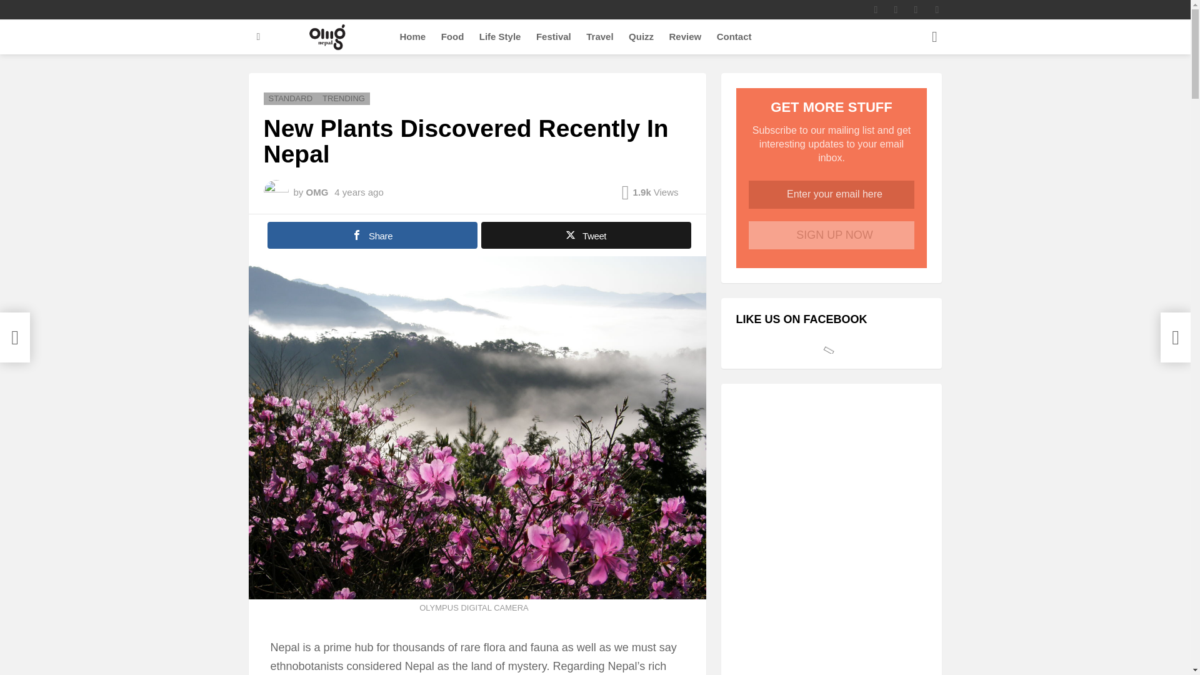  Describe the element at coordinates (317, 192) in the screenshot. I see `Posts by OMG` at that location.